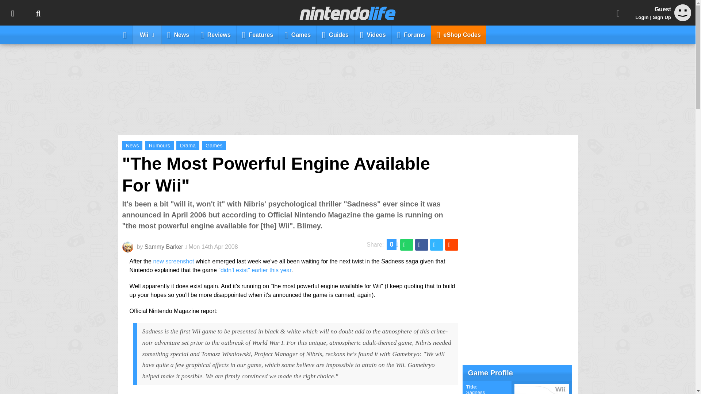 The width and height of the screenshot is (701, 394). I want to click on Forums, so click(411, 34).